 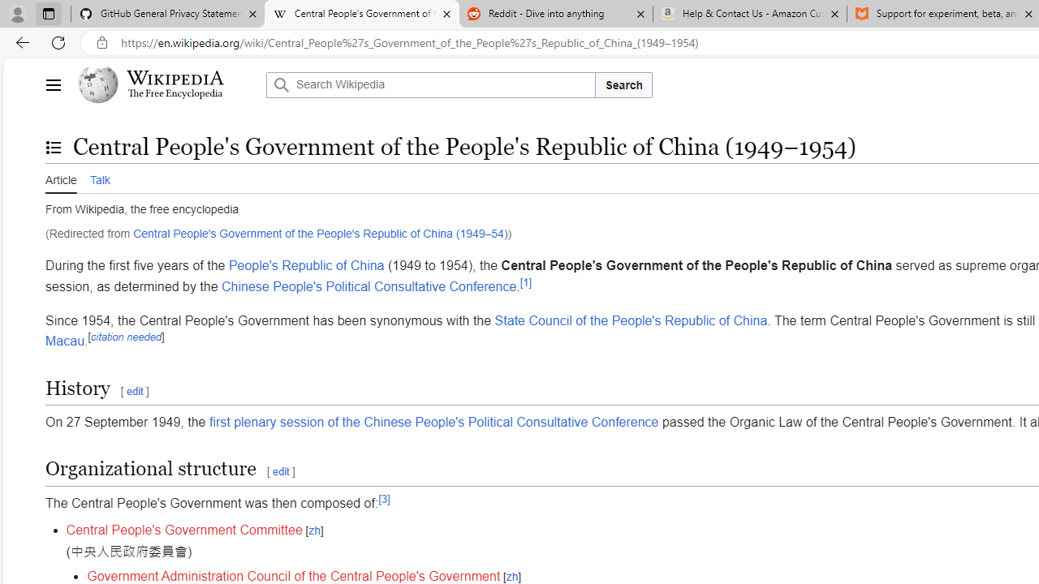 What do you see at coordinates (99, 178) in the screenshot?
I see `Talk` at bounding box center [99, 178].